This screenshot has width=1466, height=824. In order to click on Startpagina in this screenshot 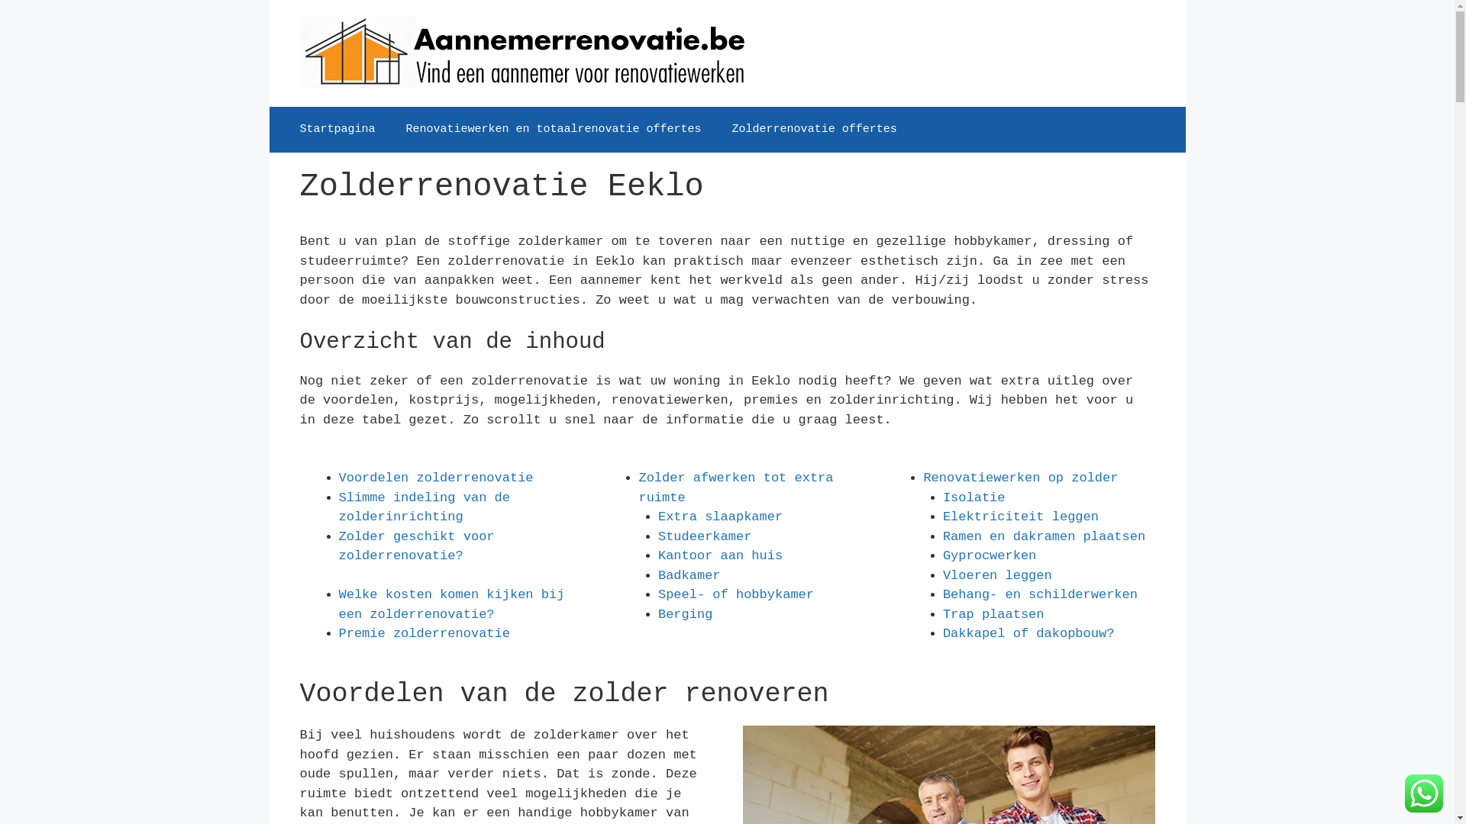, I will do `click(337, 130)`.